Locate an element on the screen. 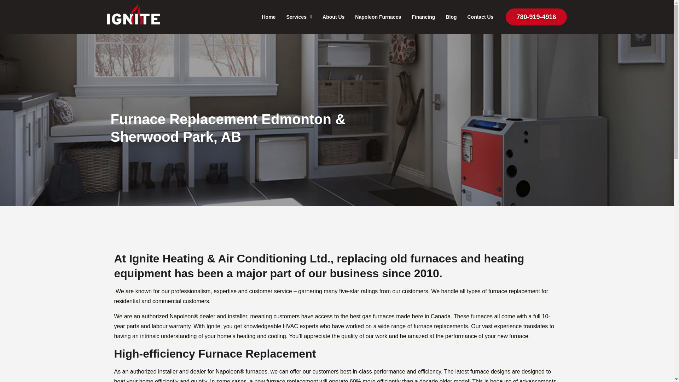 The height and width of the screenshot is (382, 679). Home is located at coordinates (268, 17).